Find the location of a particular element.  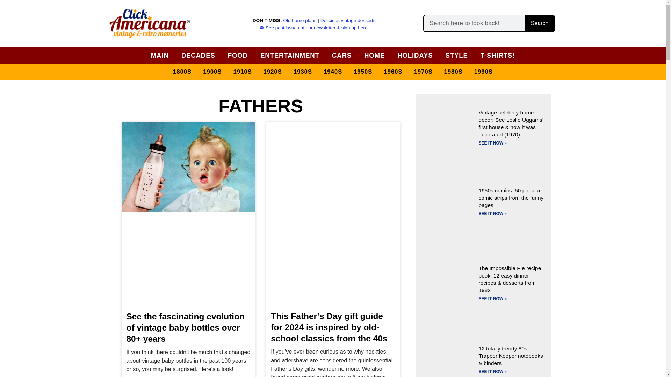

1960S is located at coordinates (393, 72).